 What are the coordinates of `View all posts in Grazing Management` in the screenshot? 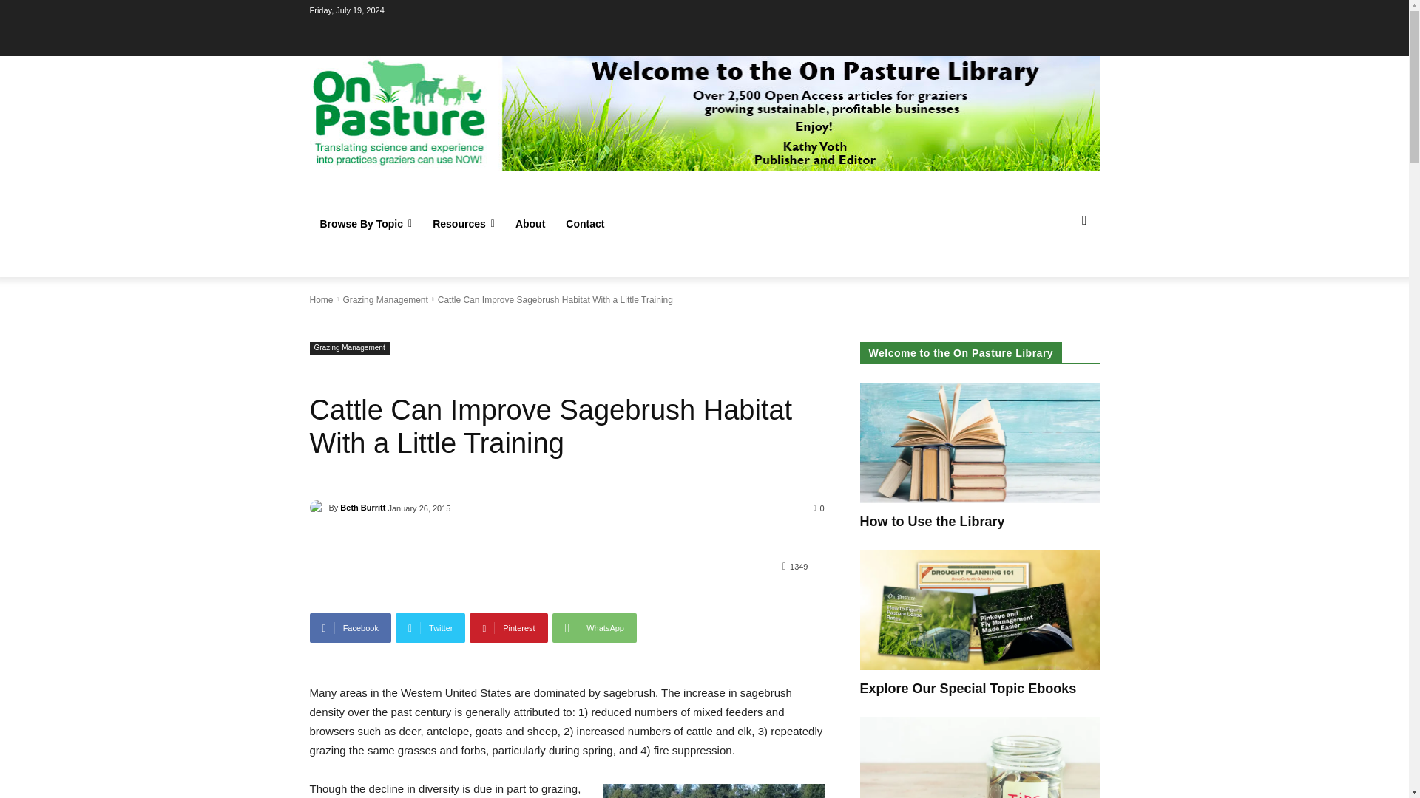 It's located at (385, 299).